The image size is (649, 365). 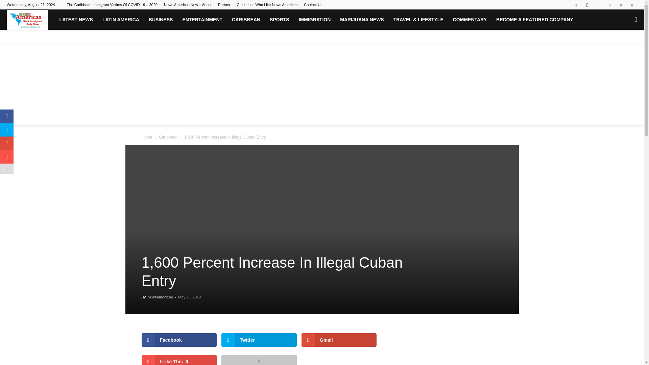 I want to click on Contact , so click(x=313, y=5).